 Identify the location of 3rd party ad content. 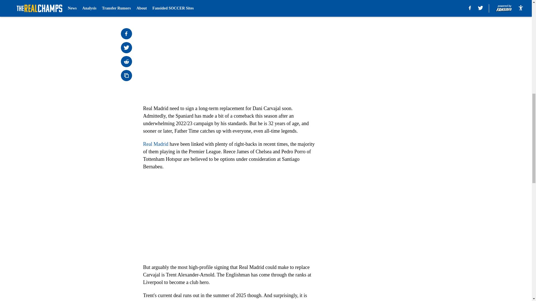
(386, 37).